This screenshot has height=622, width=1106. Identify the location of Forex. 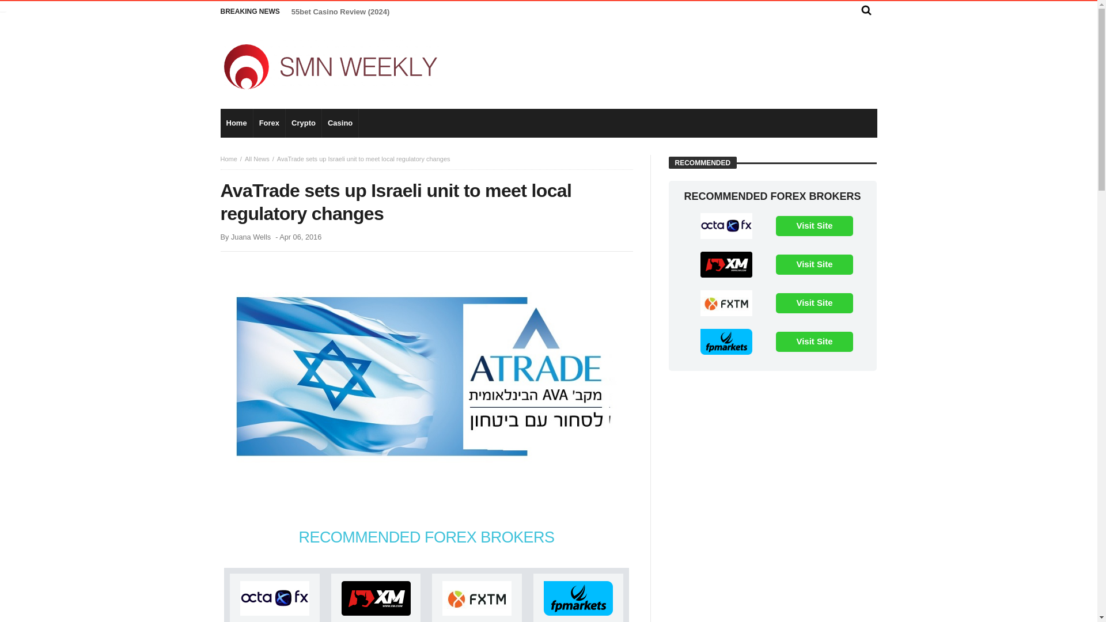
(269, 123).